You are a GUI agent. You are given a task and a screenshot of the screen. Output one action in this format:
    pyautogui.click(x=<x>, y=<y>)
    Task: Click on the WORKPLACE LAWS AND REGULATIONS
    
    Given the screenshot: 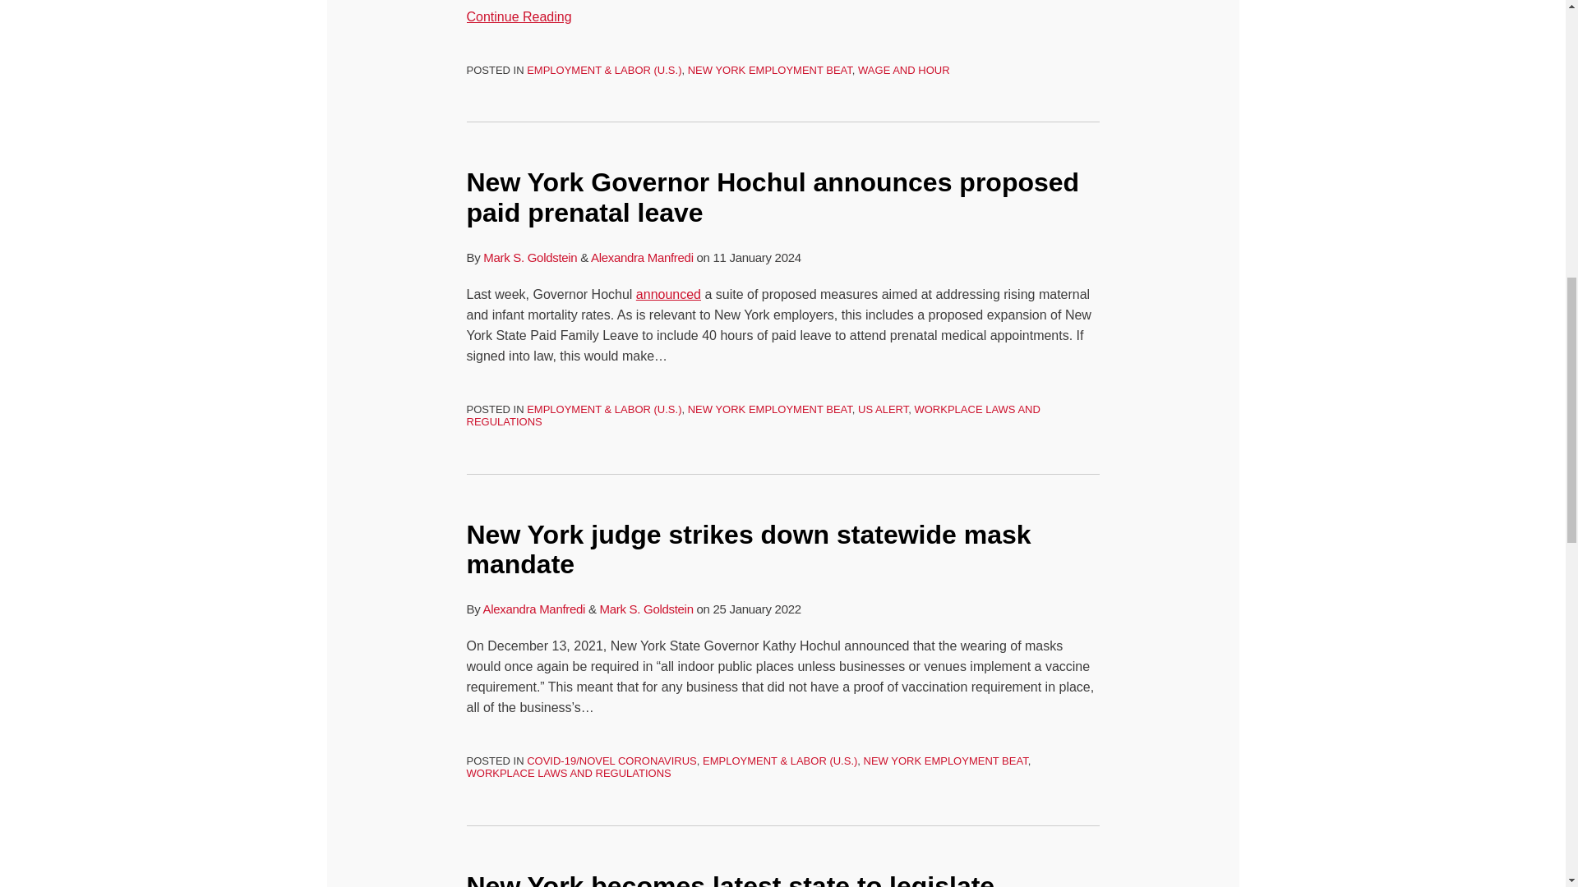 What is the action you would take?
    pyautogui.click(x=753, y=415)
    